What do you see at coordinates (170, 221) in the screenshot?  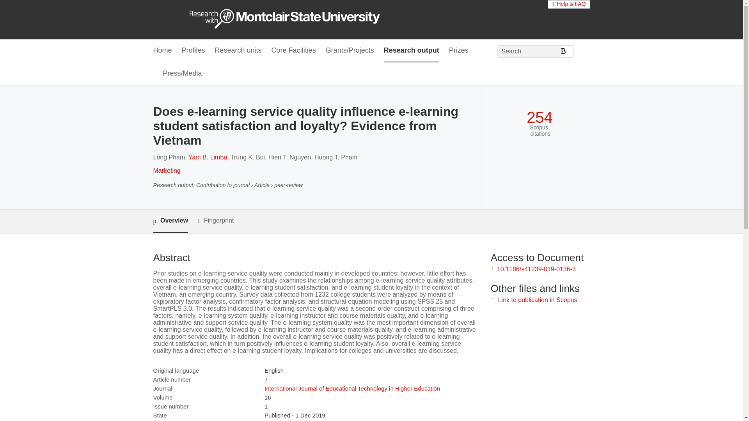 I see `Overview` at bounding box center [170, 221].